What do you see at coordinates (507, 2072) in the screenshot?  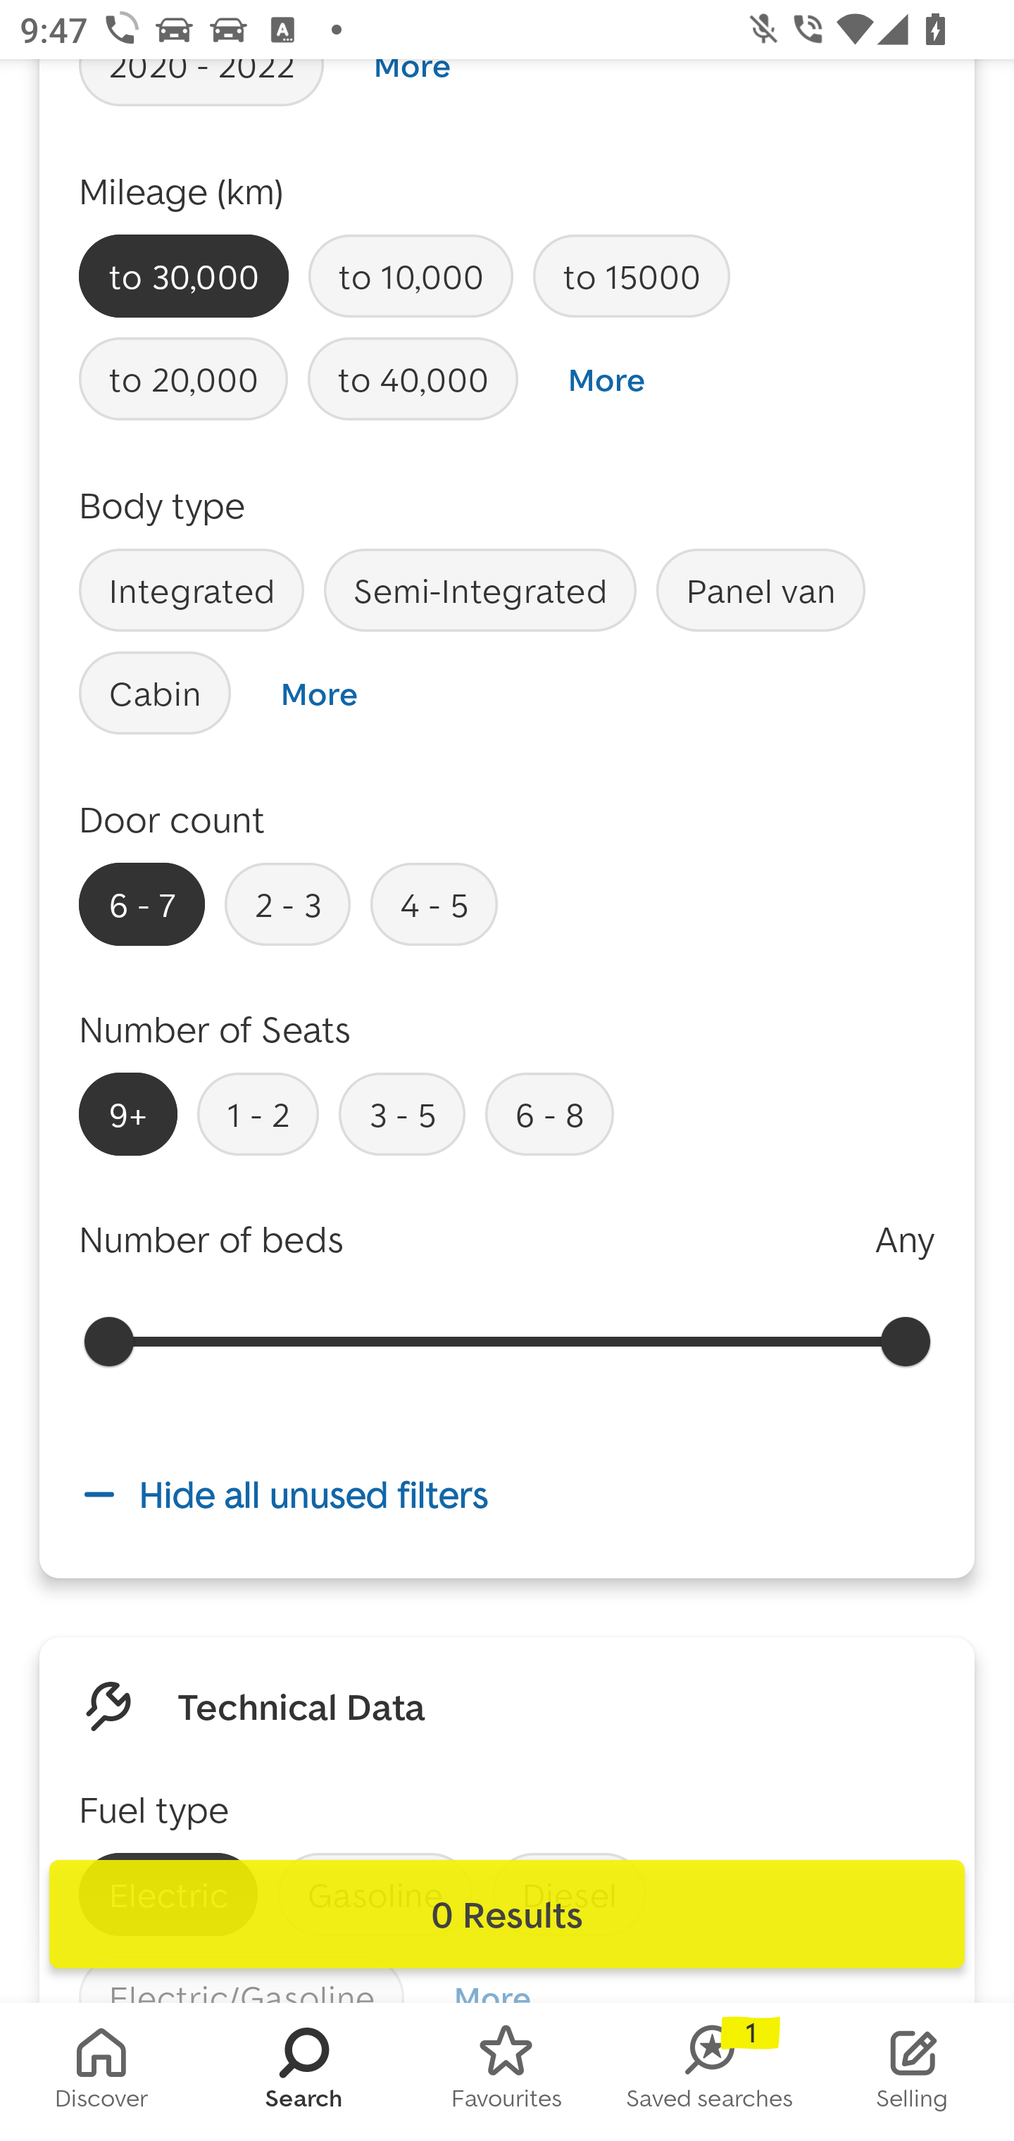 I see `FAVORITES Favourites` at bounding box center [507, 2072].